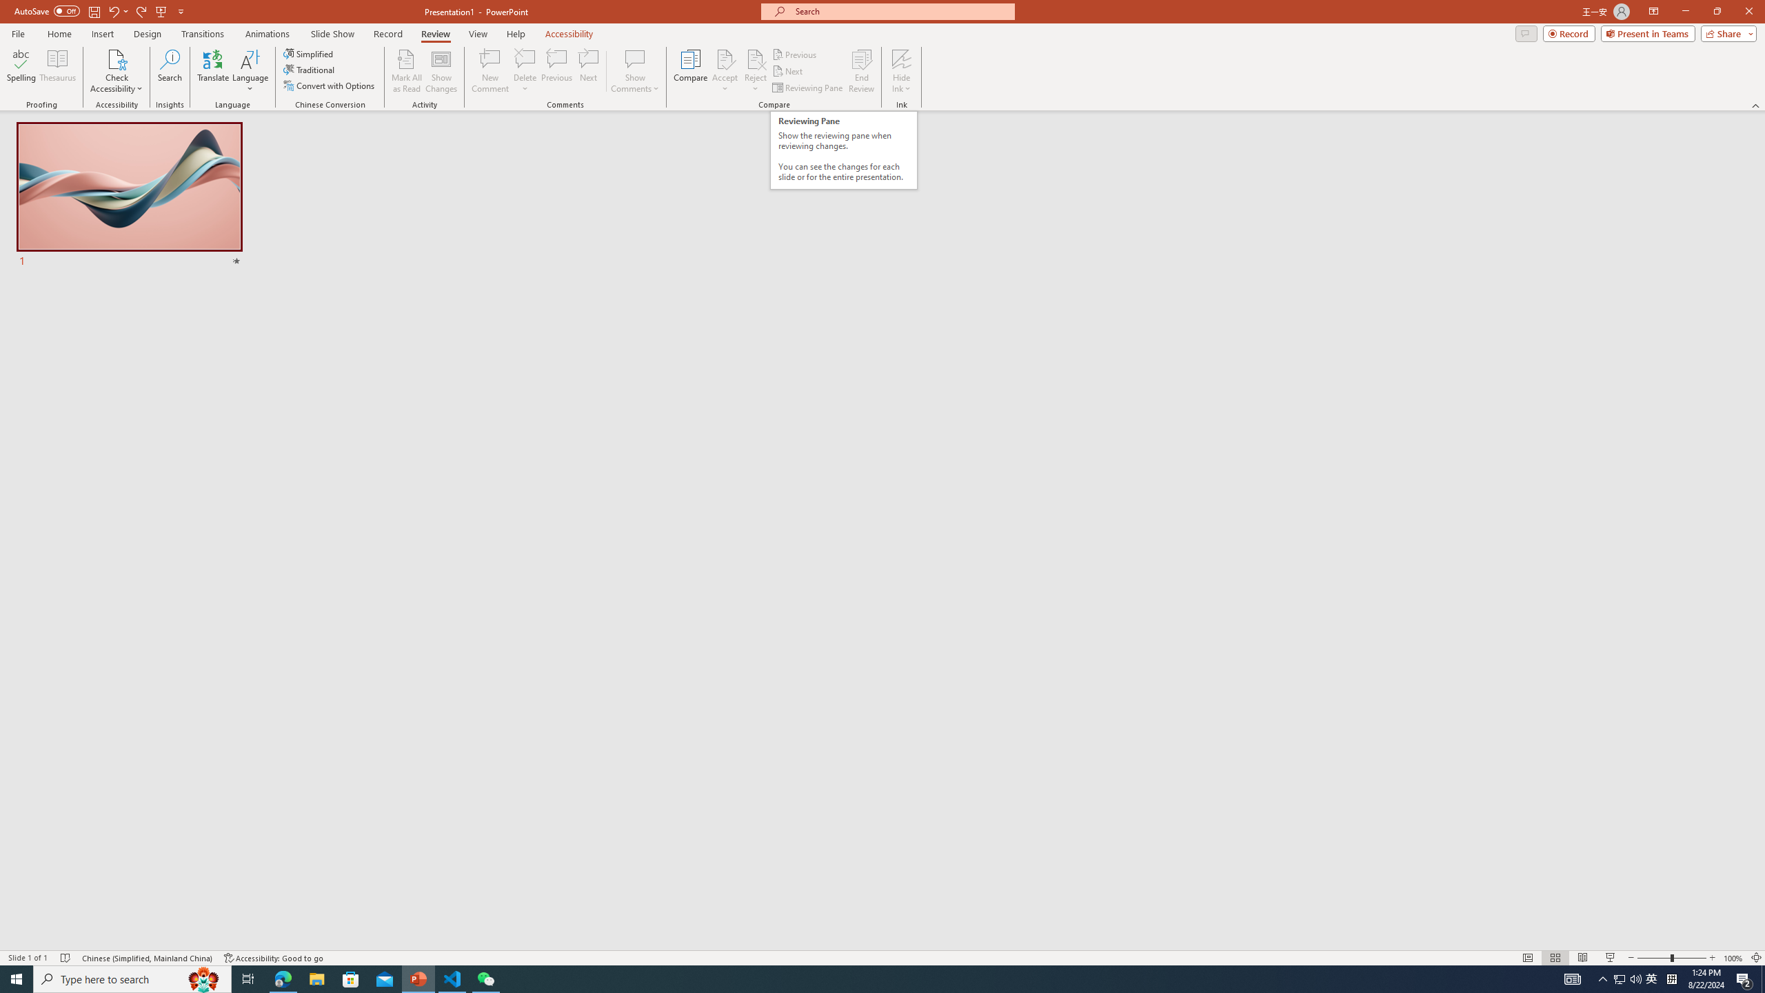 Image resolution: width=1765 pixels, height=993 pixels. Describe the element at coordinates (441, 71) in the screenshot. I see `Show Changes` at that location.